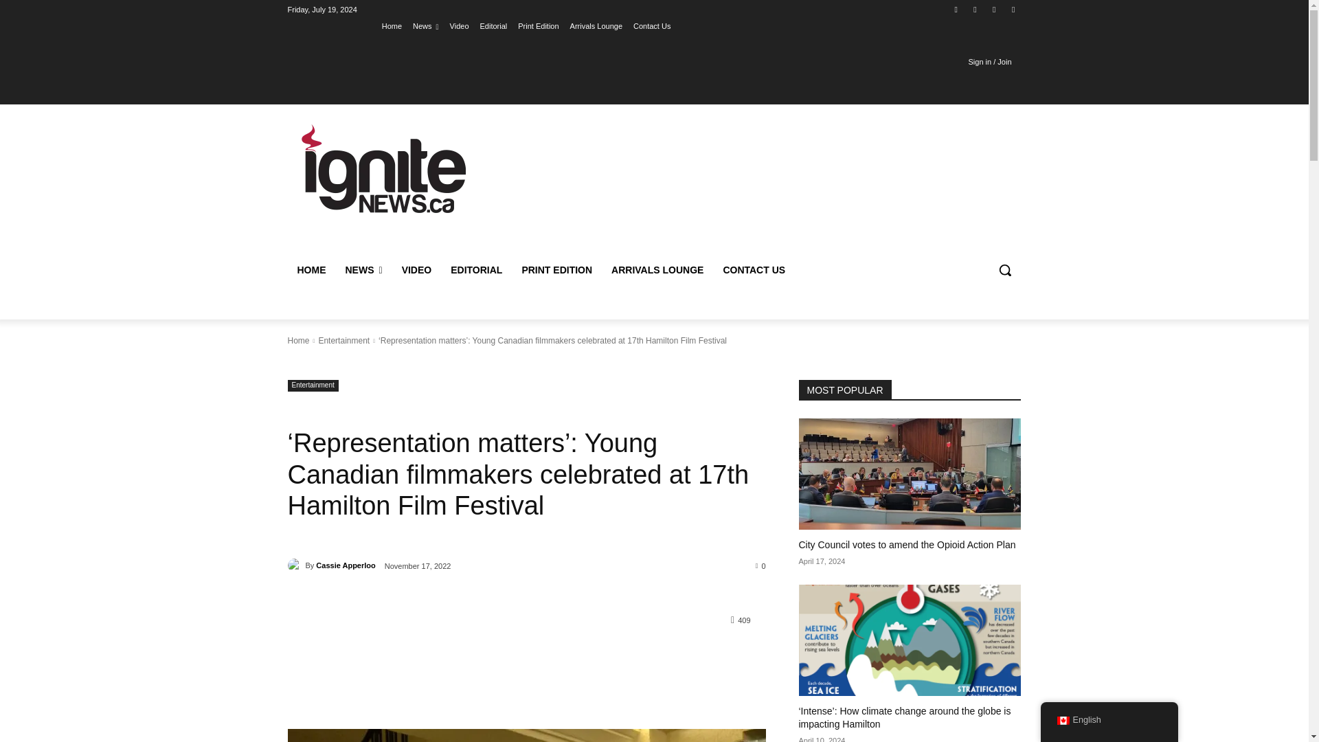 This screenshot has width=1319, height=742. Describe the element at coordinates (363, 269) in the screenshot. I see `NEWS` at that location.